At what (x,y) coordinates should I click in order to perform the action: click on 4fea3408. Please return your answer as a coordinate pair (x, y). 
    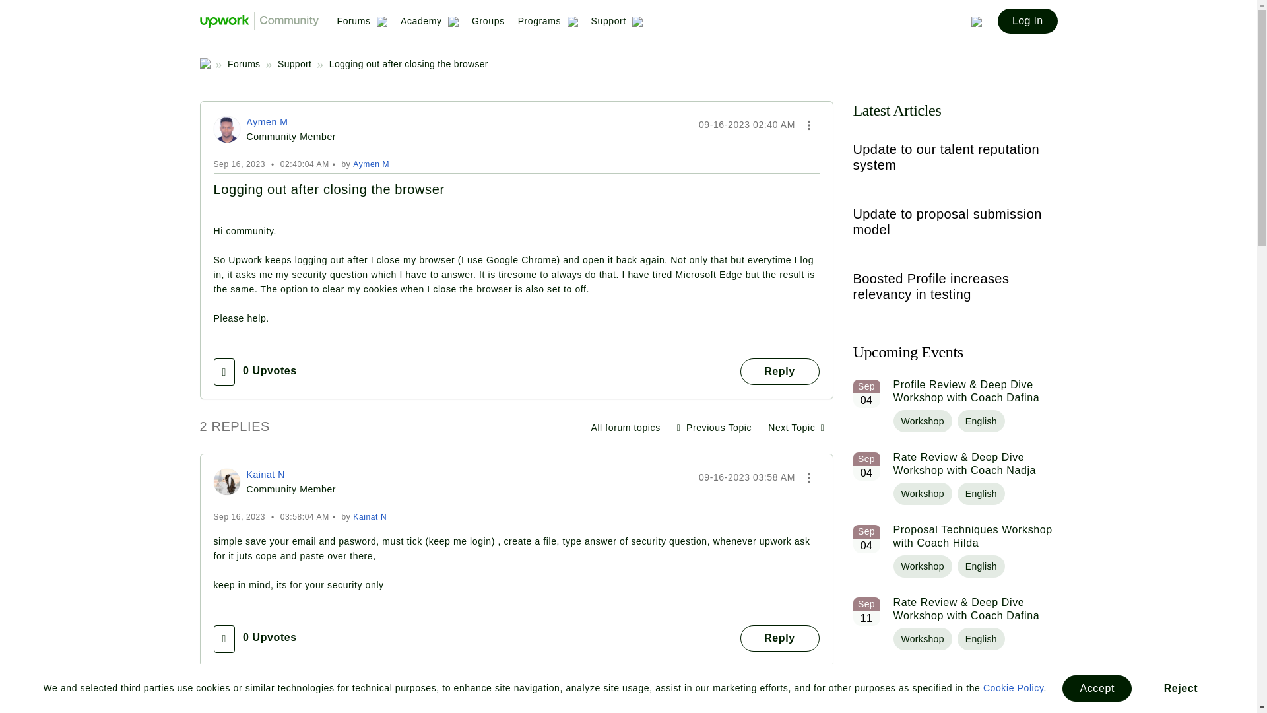
    Looking at the image, I should click on (227, 481).